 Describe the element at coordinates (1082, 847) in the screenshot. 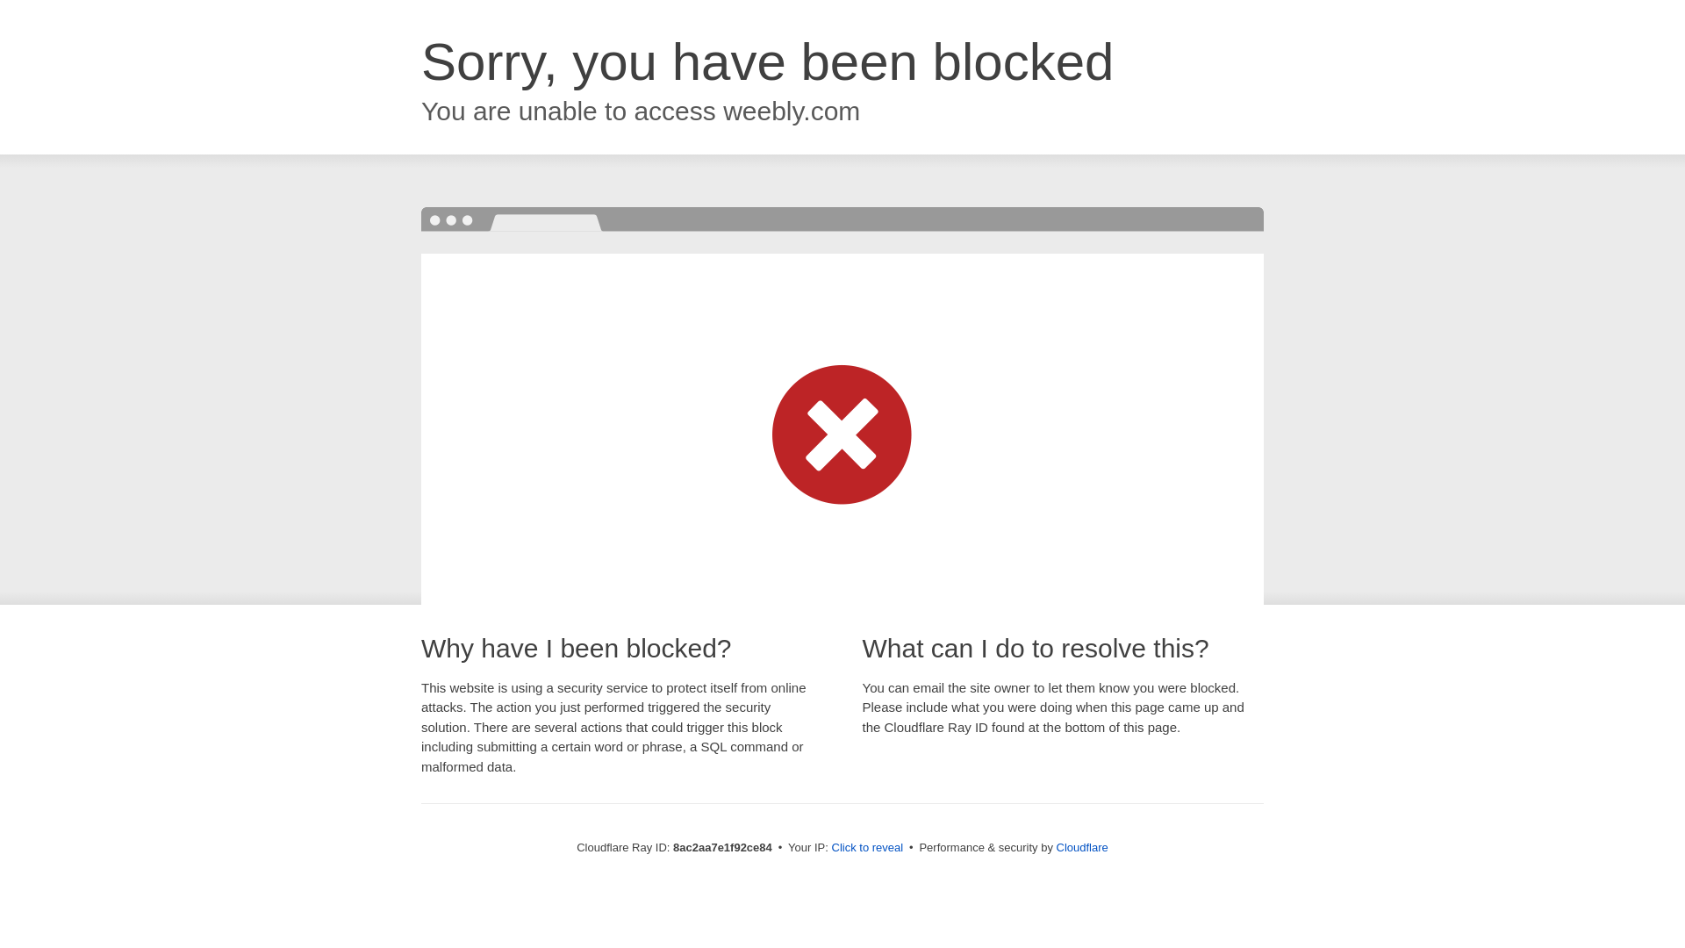

I see `Cloudflare` at that location.